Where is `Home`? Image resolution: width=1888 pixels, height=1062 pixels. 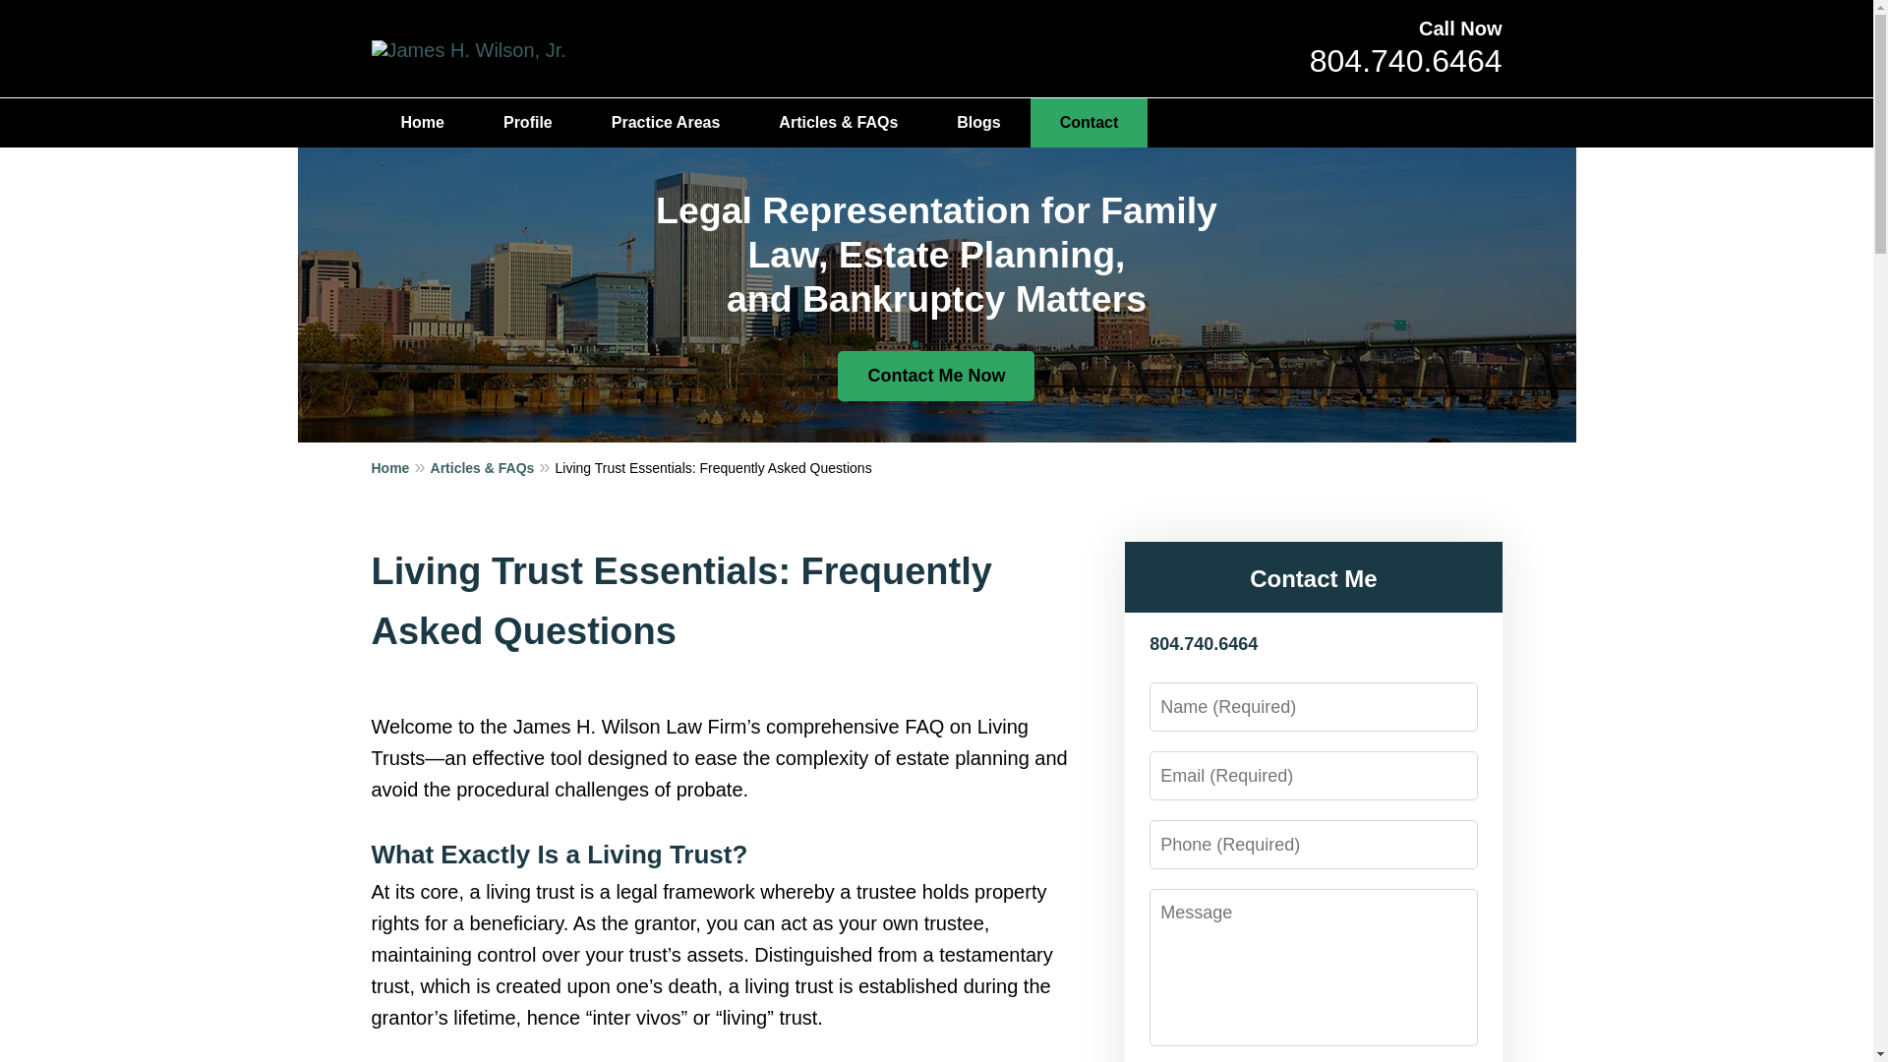 Home is located at coordinates (423, 123).